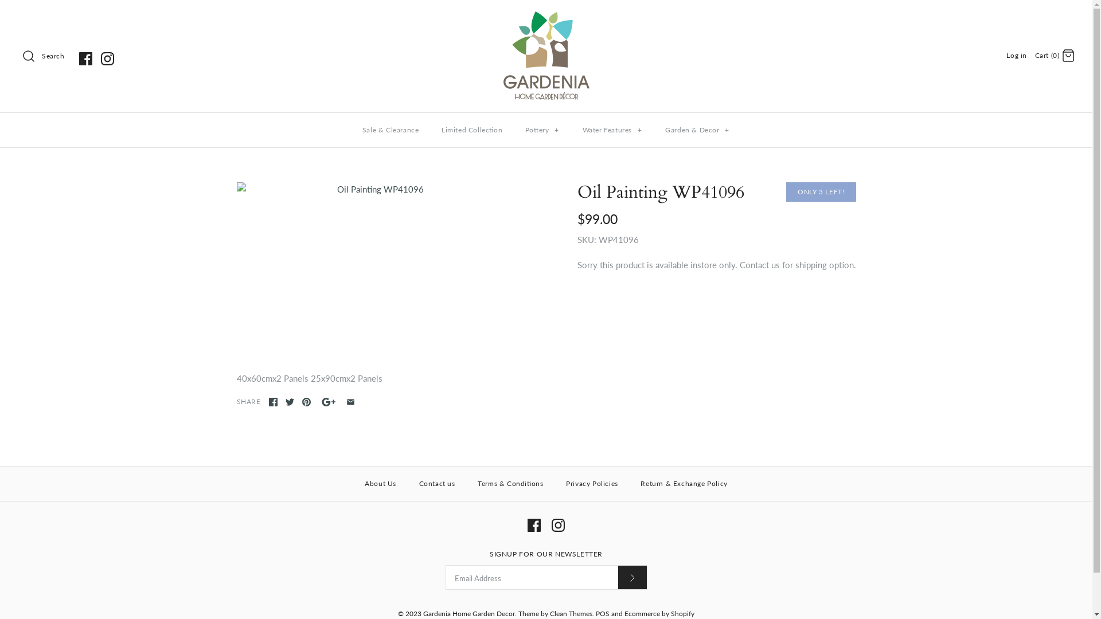 Image resolution: width=1101 pixels, height=619 pixels. I want to click on Water Features +, so click(612, 130).